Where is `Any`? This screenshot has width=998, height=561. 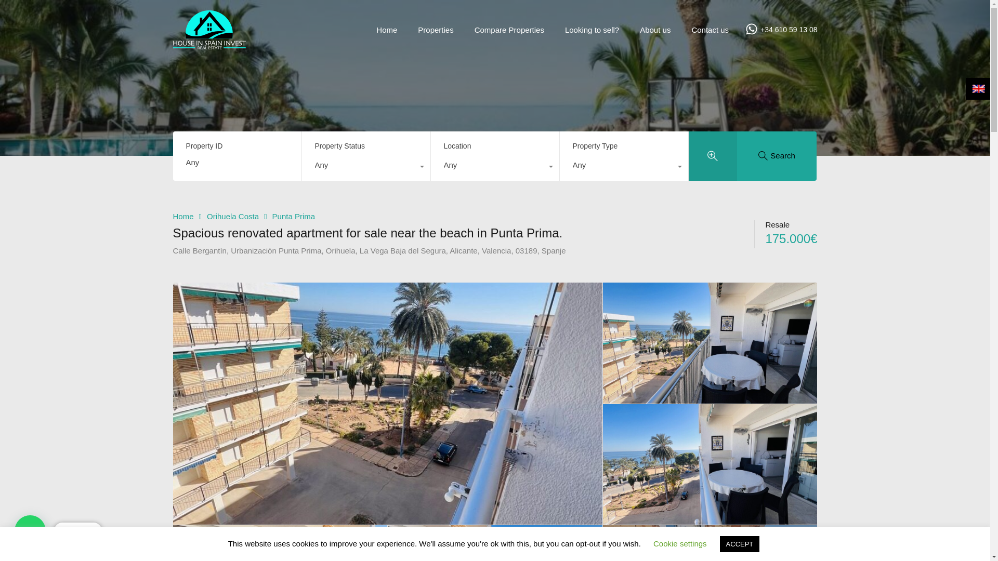
Any is located at coordinates (623, 167).